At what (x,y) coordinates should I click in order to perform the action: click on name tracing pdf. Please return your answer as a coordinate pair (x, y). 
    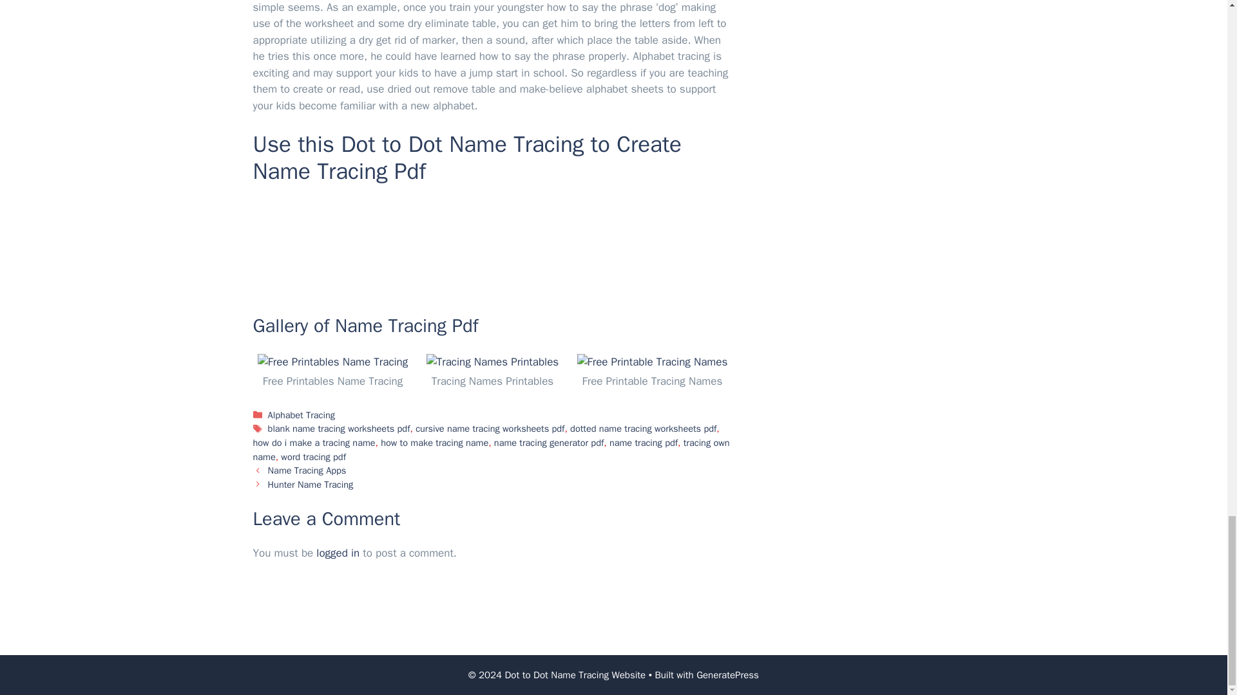
    Looking at the image, I should click on (644, 443).